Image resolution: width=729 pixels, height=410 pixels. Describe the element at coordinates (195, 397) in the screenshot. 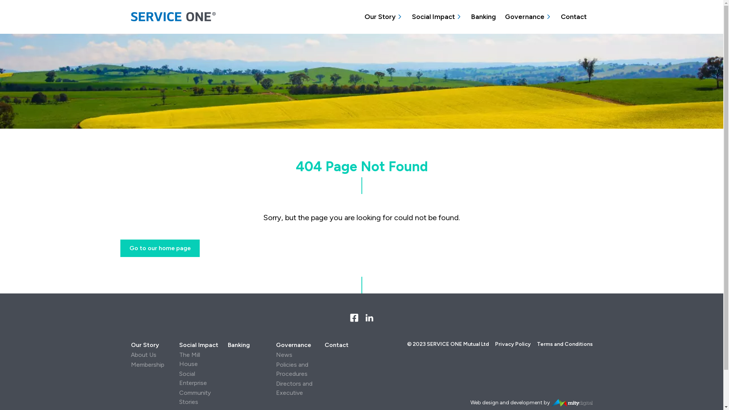

I see `Community Stories` at that location.